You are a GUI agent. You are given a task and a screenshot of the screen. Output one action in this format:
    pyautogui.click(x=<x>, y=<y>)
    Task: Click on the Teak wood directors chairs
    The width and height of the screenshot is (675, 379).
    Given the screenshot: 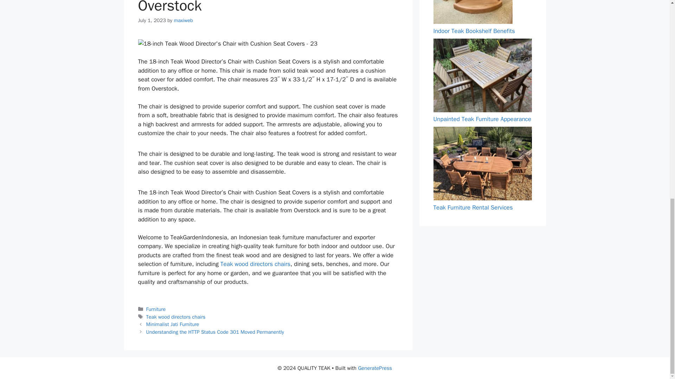 What is the action you would take?
    pyautogui.click(x=176, y=317)
    